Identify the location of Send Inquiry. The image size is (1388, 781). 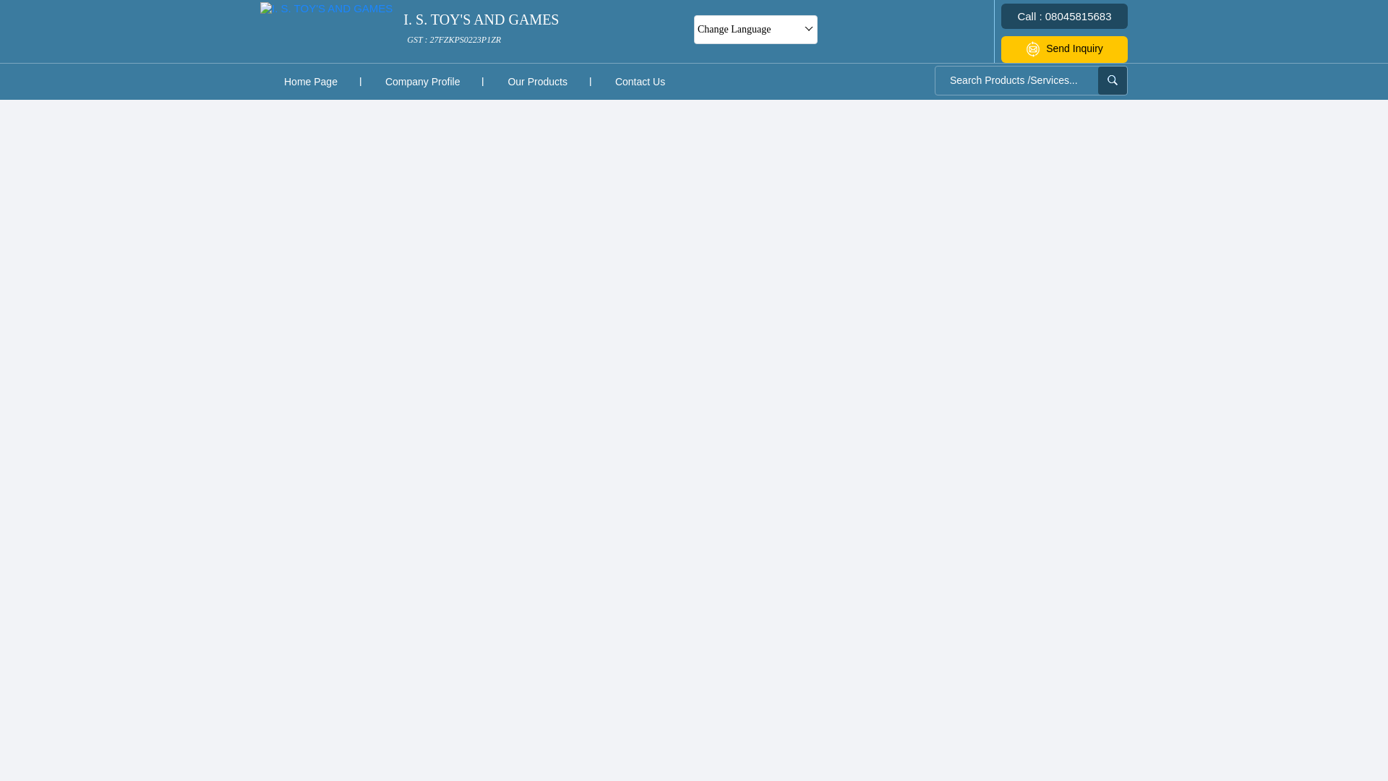
(481, 28).